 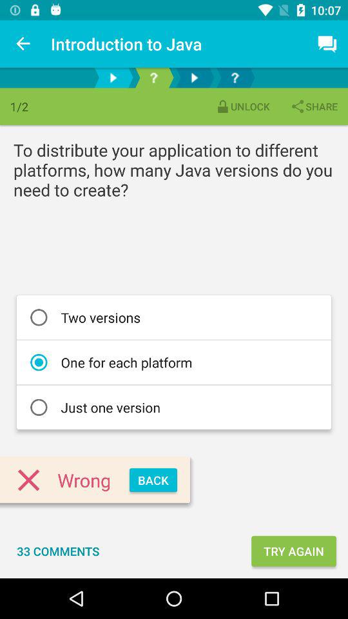 What do you see at coordinates (153, 480) in the screenshot?
I see `open icon below just one version icon` at bounding box center [153, 480].